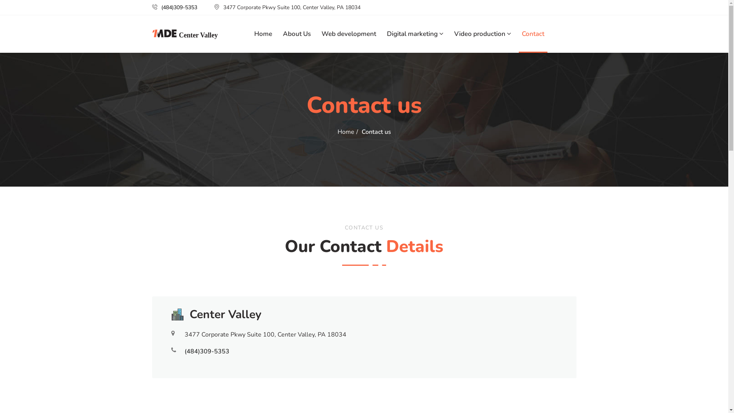  Describe the element at coordinates (533, 34) in the screenshot. I see `Contact` at that location.